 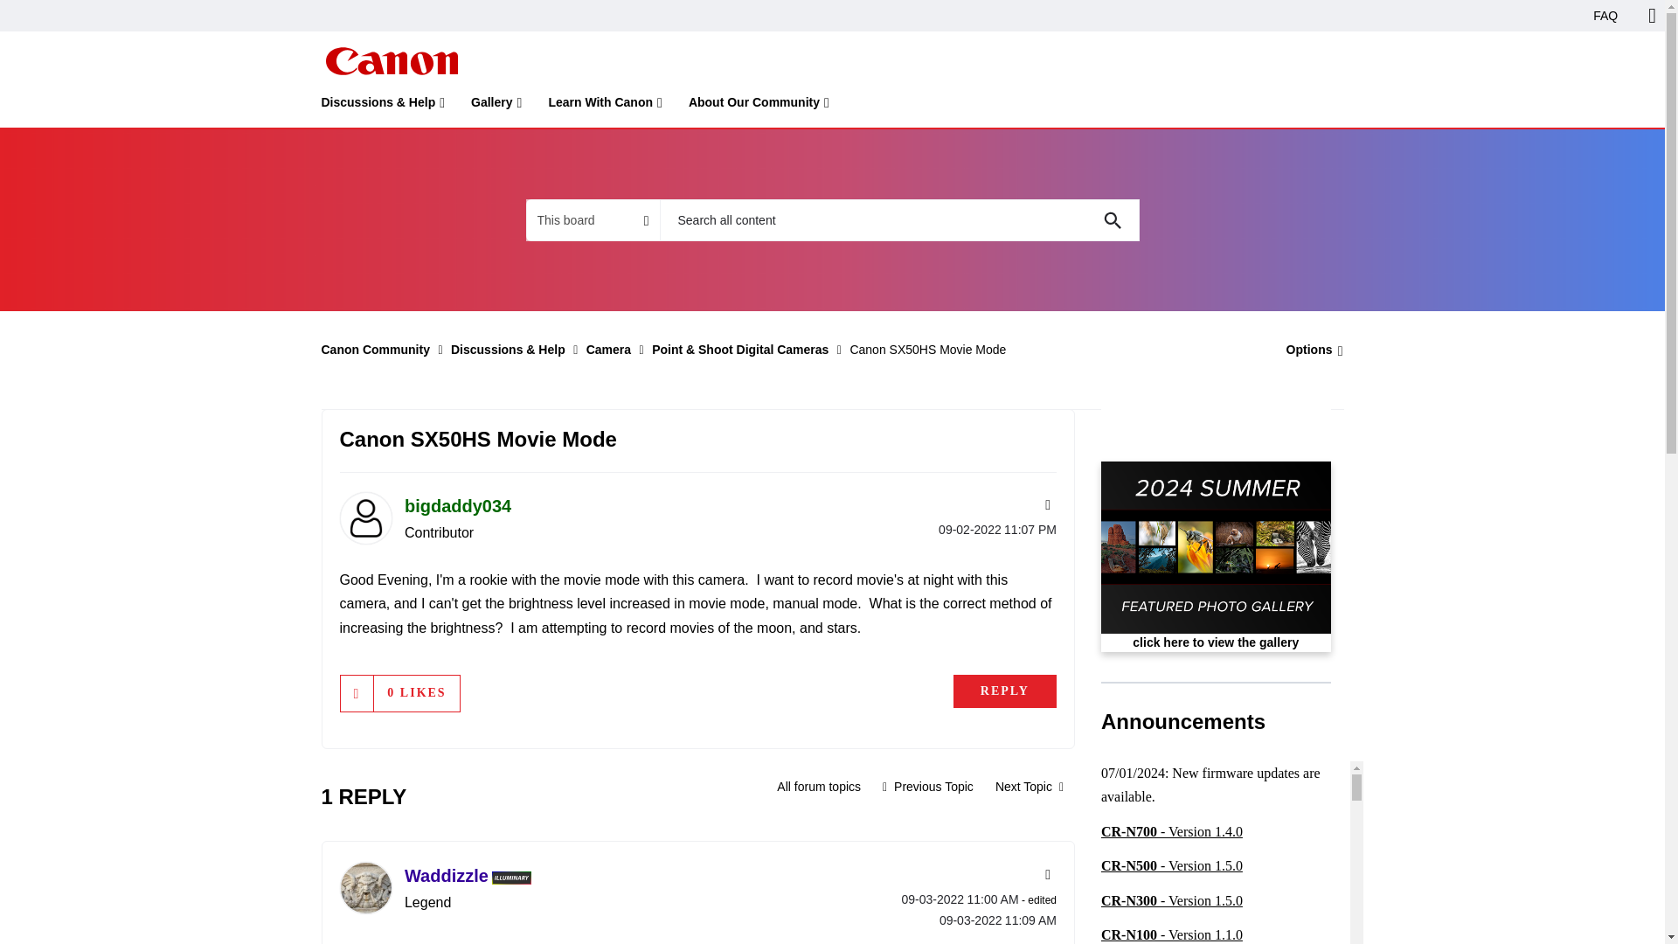 I want to click on sx70hs blurry bat photos, so click(x=1030, y=787).